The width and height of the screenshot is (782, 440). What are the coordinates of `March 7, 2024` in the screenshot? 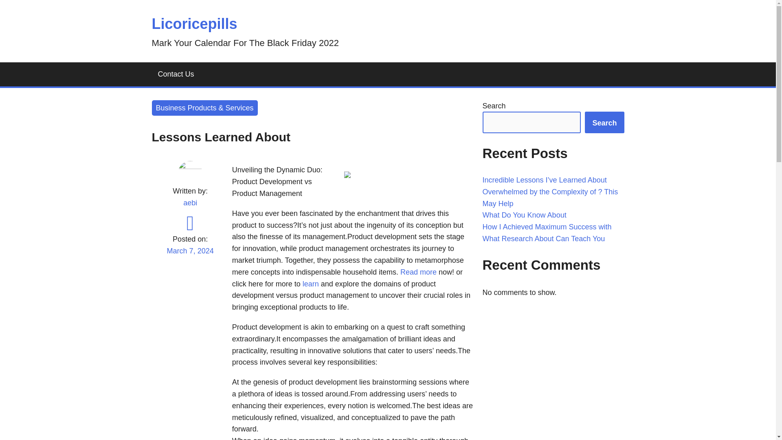 It's located at (190, 256).